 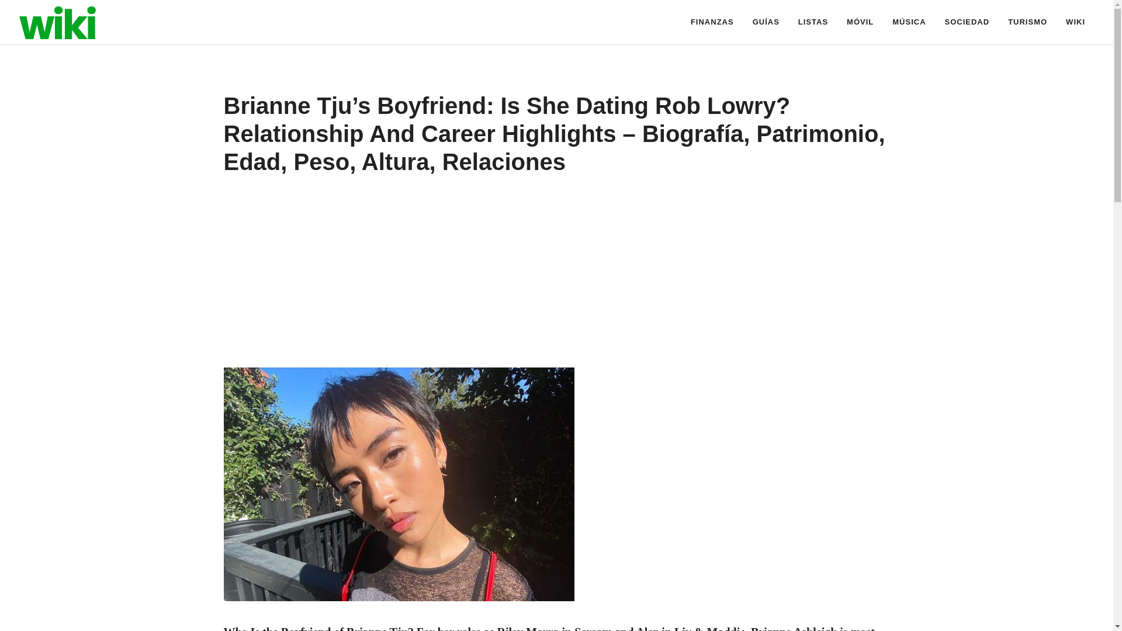 What do you see at coordinates (712, 22) in the screenshot?
I see `FINANZAS` at bounding box center [712, 22].